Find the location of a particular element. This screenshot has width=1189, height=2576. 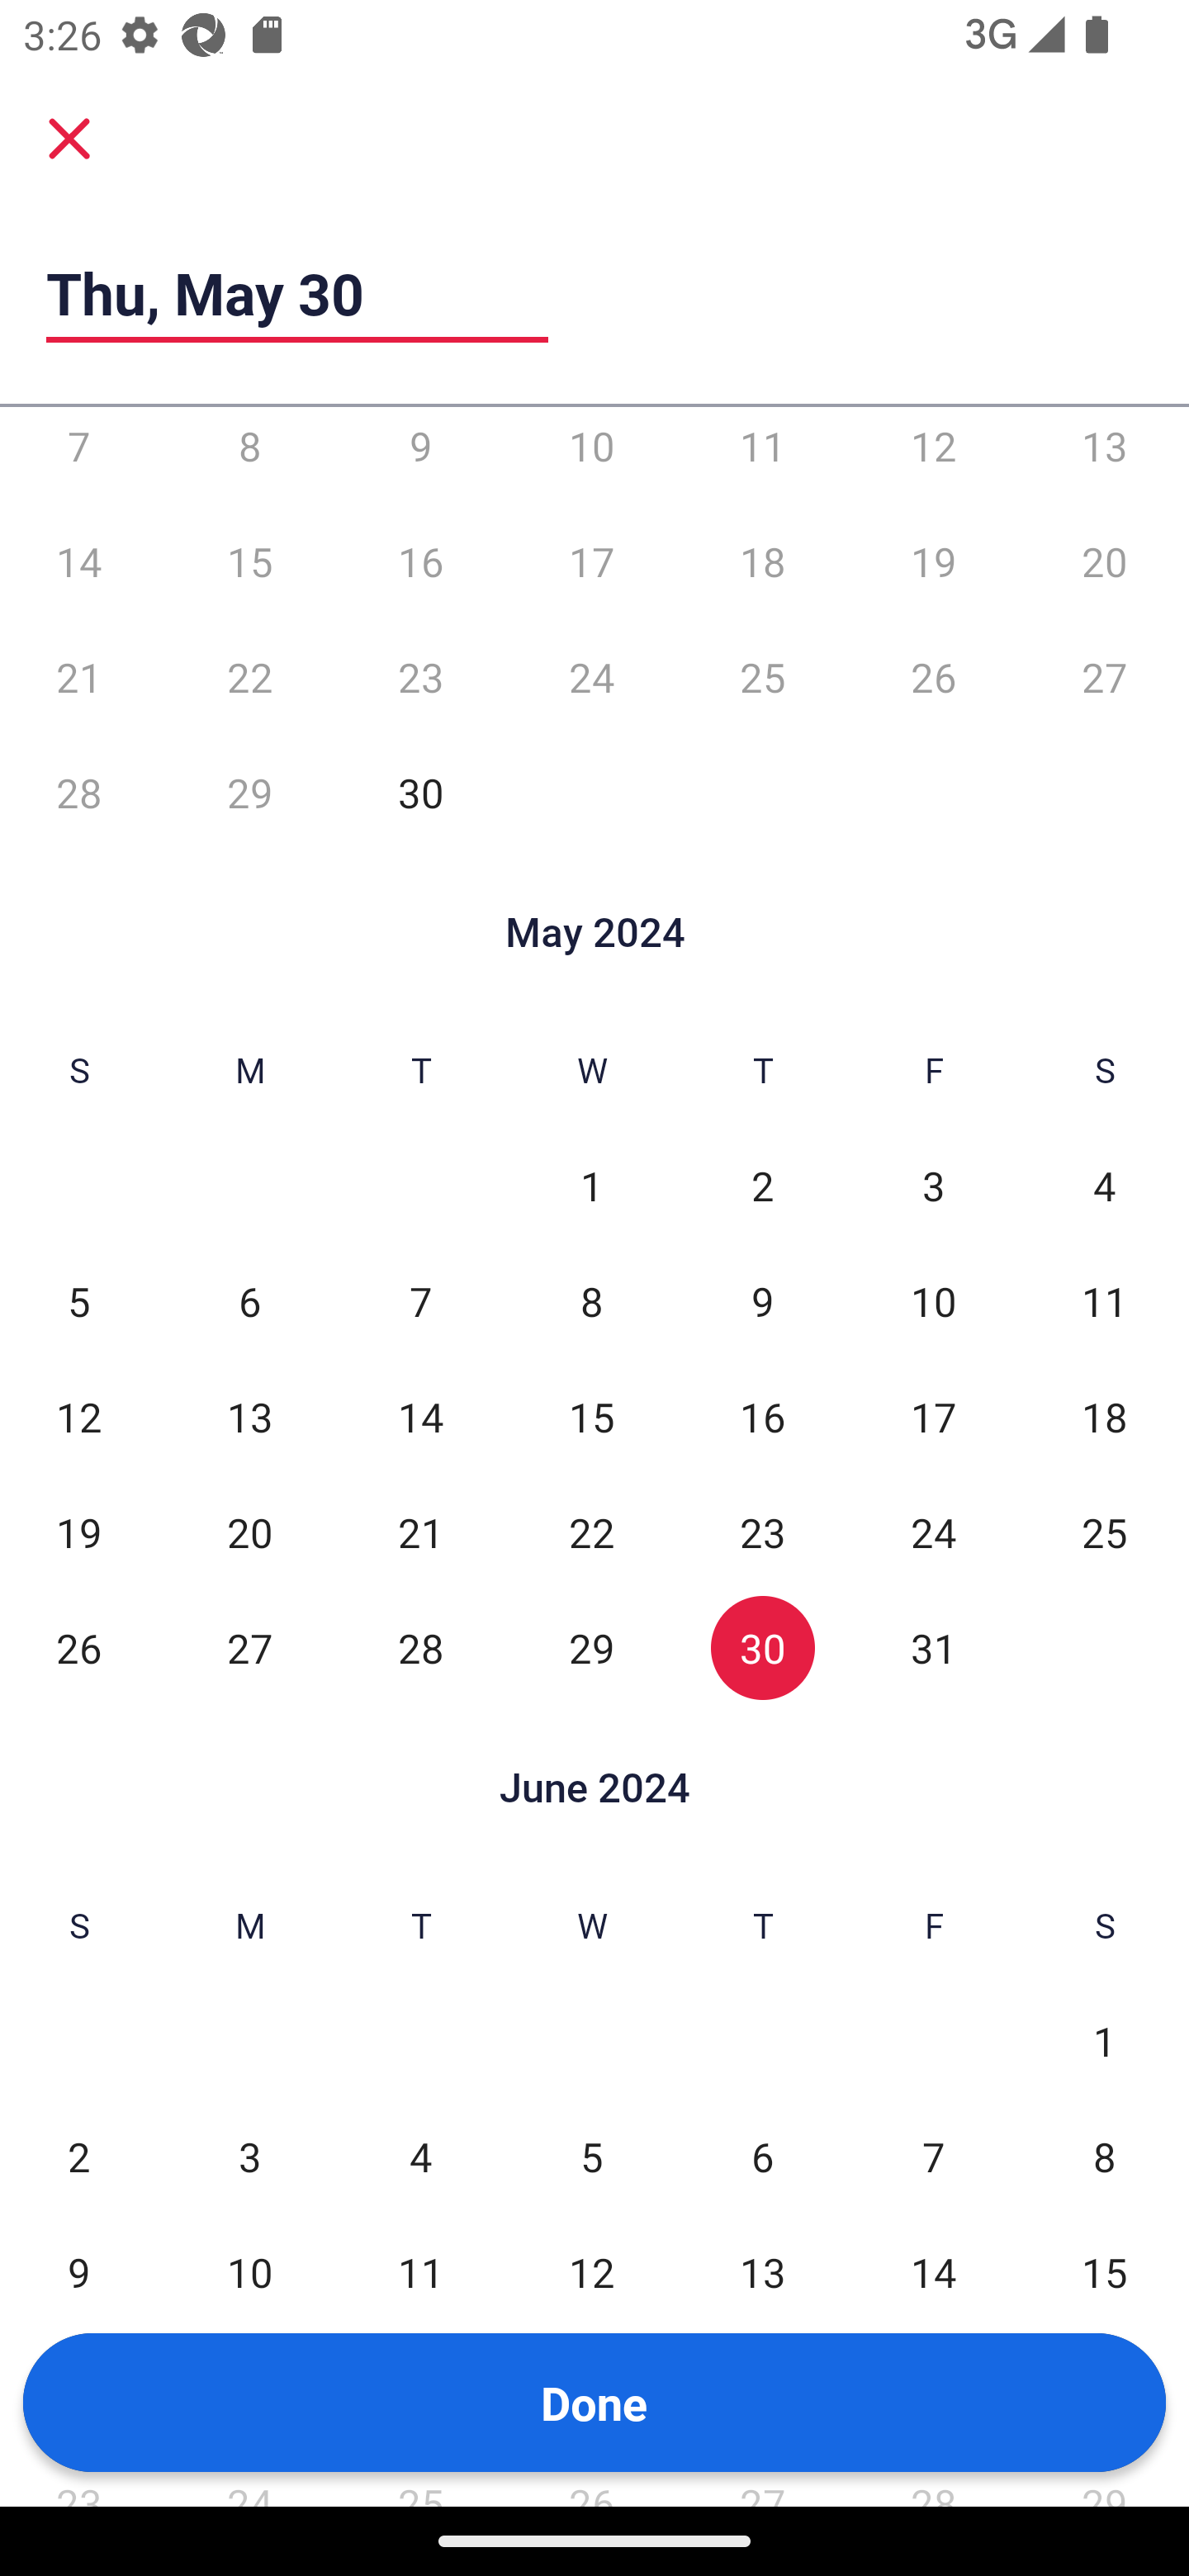

3 Mon, Jun 3, Not Selected is located at coordinates (249, 2157).